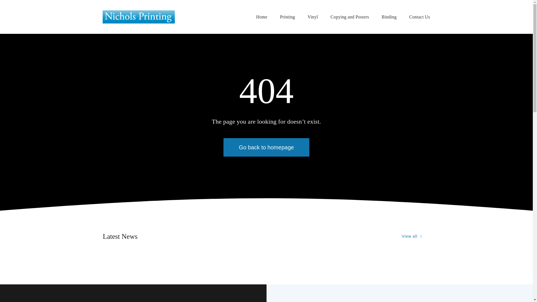 Image resolution: width=537 pixels, height=302 pixels. Describe the element at coordinates (266, 147) in the screenshot. I see `Go back to homepage` at that location.